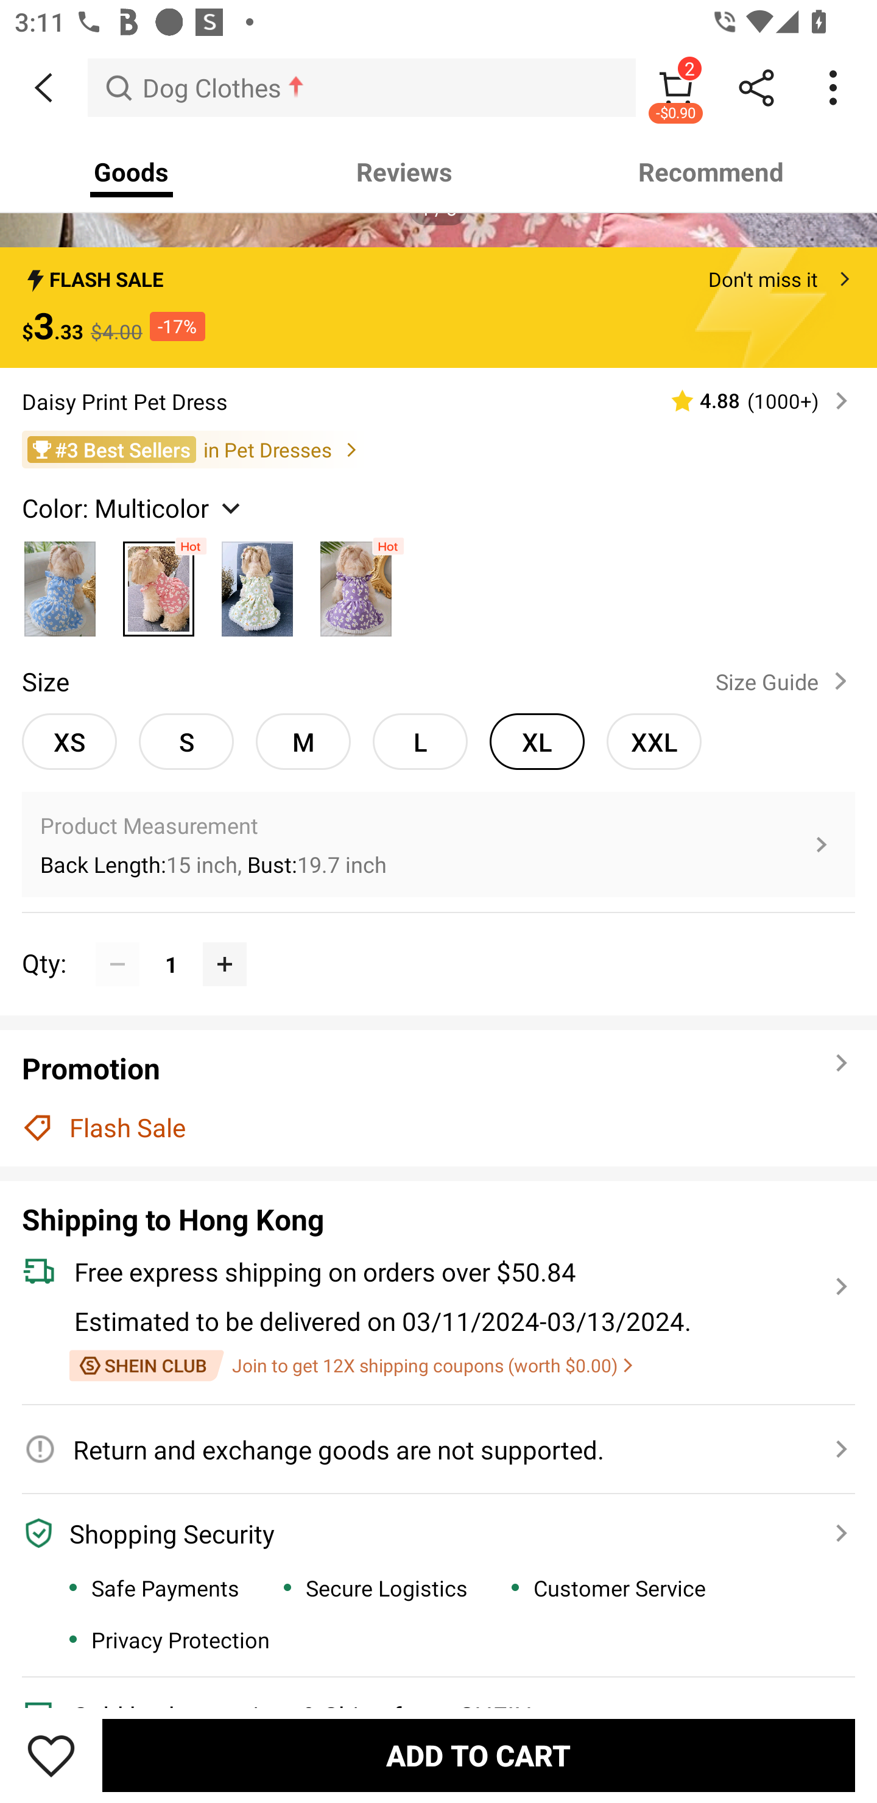 This screenshot has width=877, height=1803. What do you see at coordinates (51, 1755) in the screenshot?
I see `Save` at bounding box center [51, 1755].